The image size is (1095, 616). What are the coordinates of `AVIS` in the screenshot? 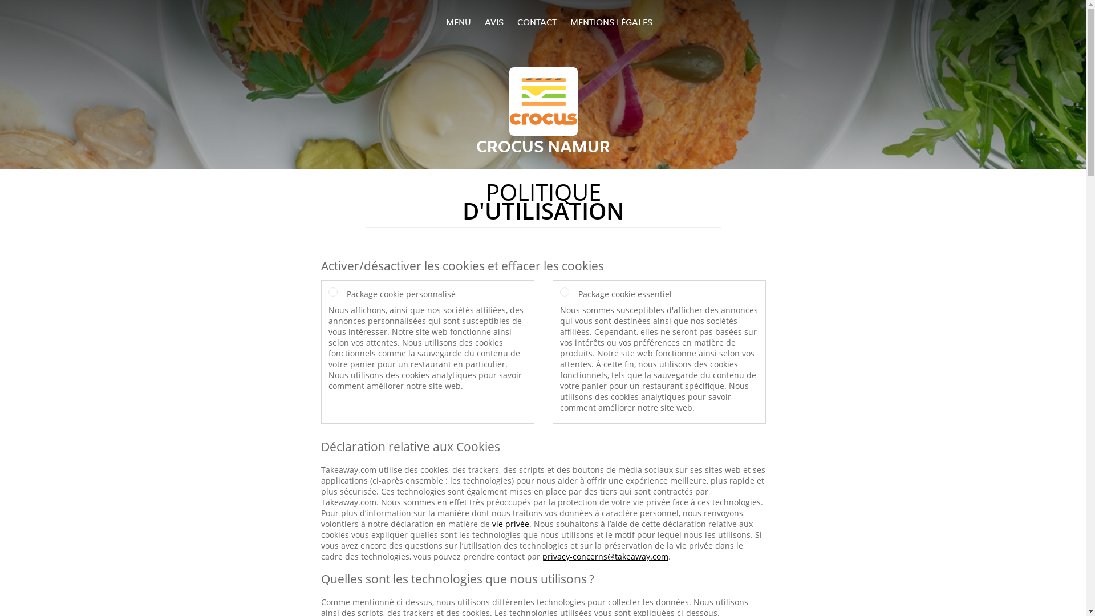 It's located at (494, 22).